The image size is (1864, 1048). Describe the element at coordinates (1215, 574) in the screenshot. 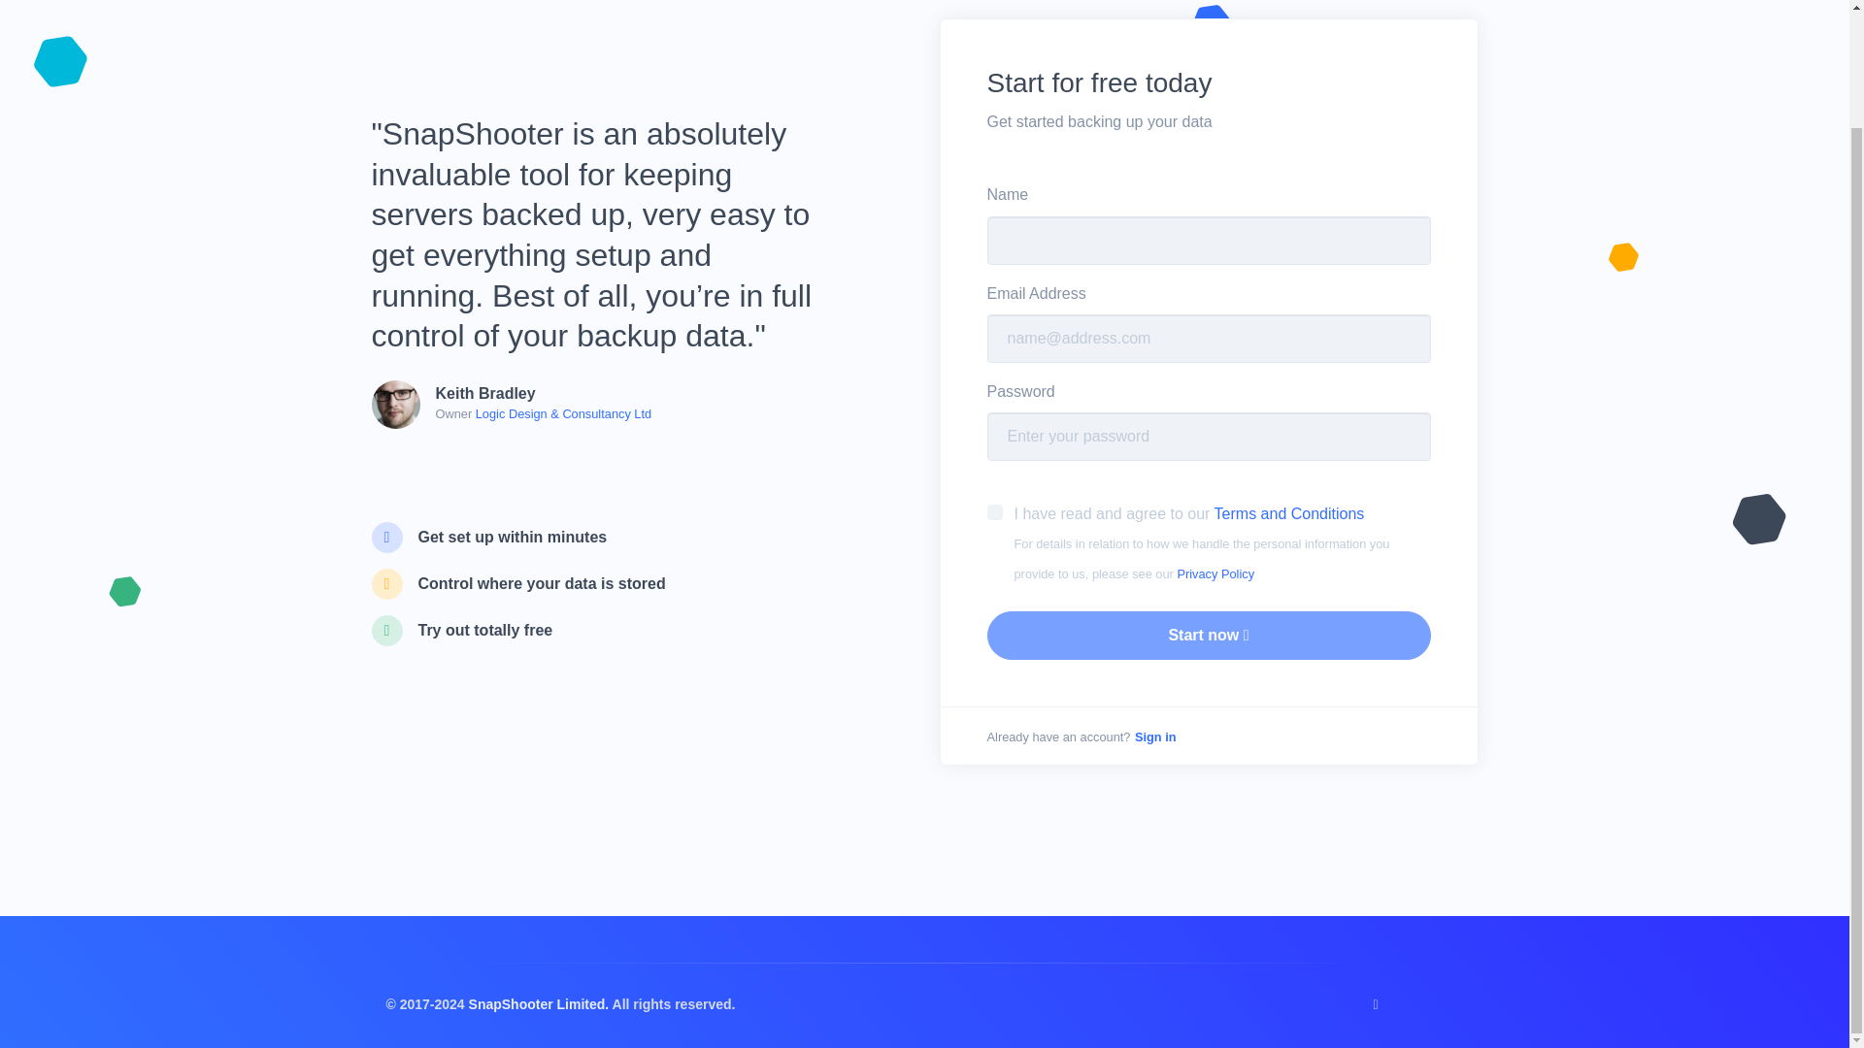

I see `Privacy Policy` at that location.